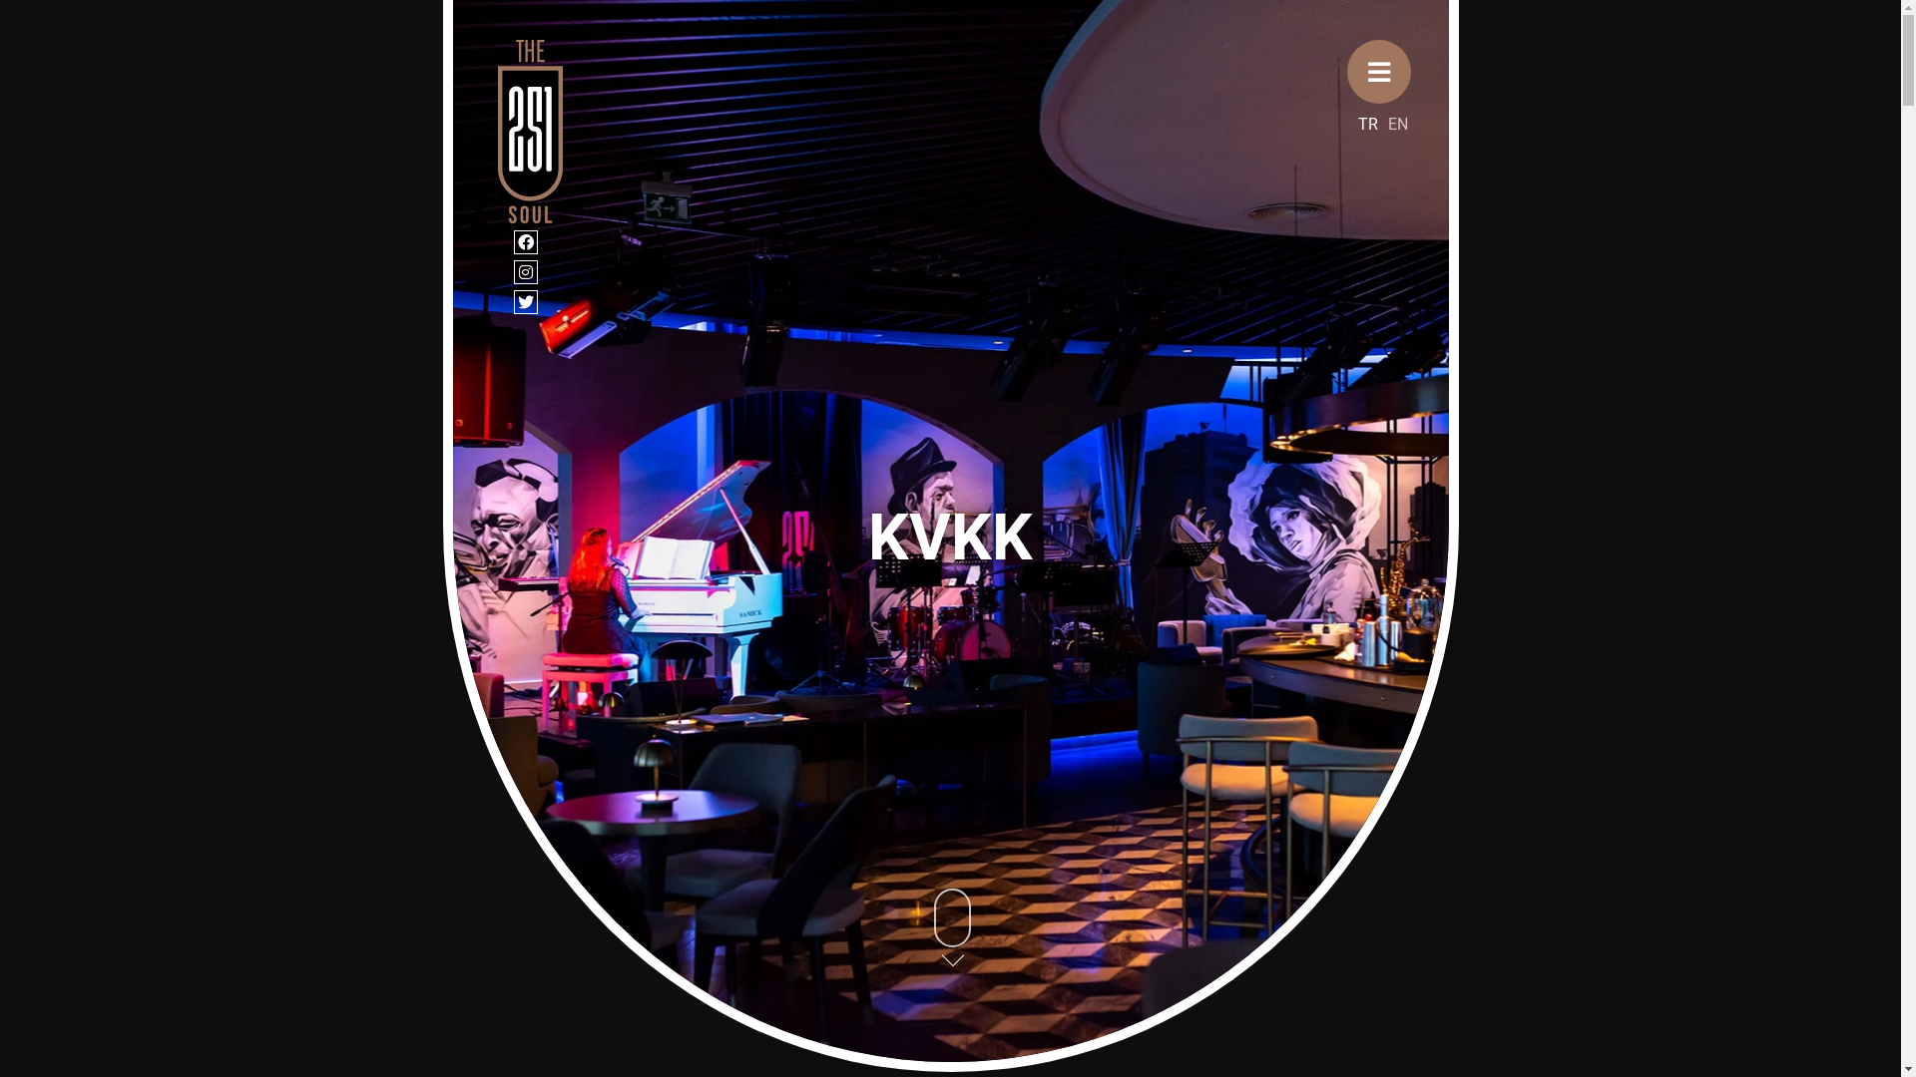 The width and height of the screenshot is (1916, 1077). What do you see at coordinates (1367, 124) in the screenshot?
I see `TR` at bounding box center [1367, 124].